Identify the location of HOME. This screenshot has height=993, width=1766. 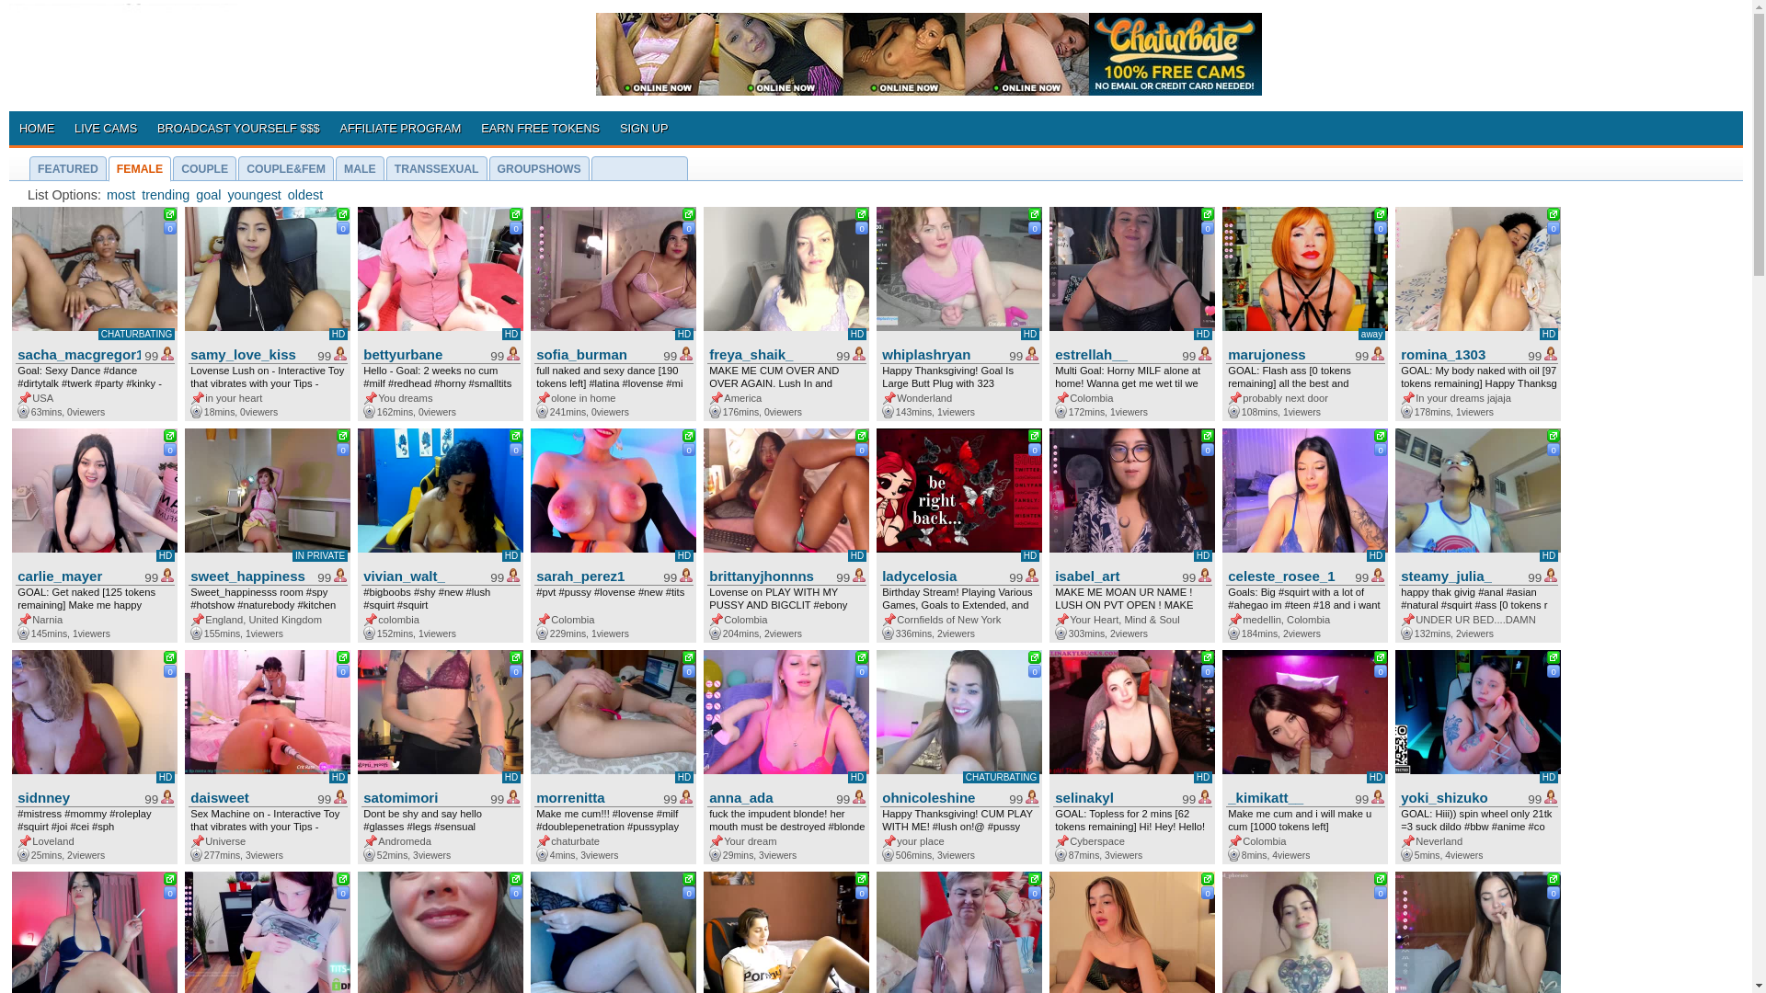
(37, 126).